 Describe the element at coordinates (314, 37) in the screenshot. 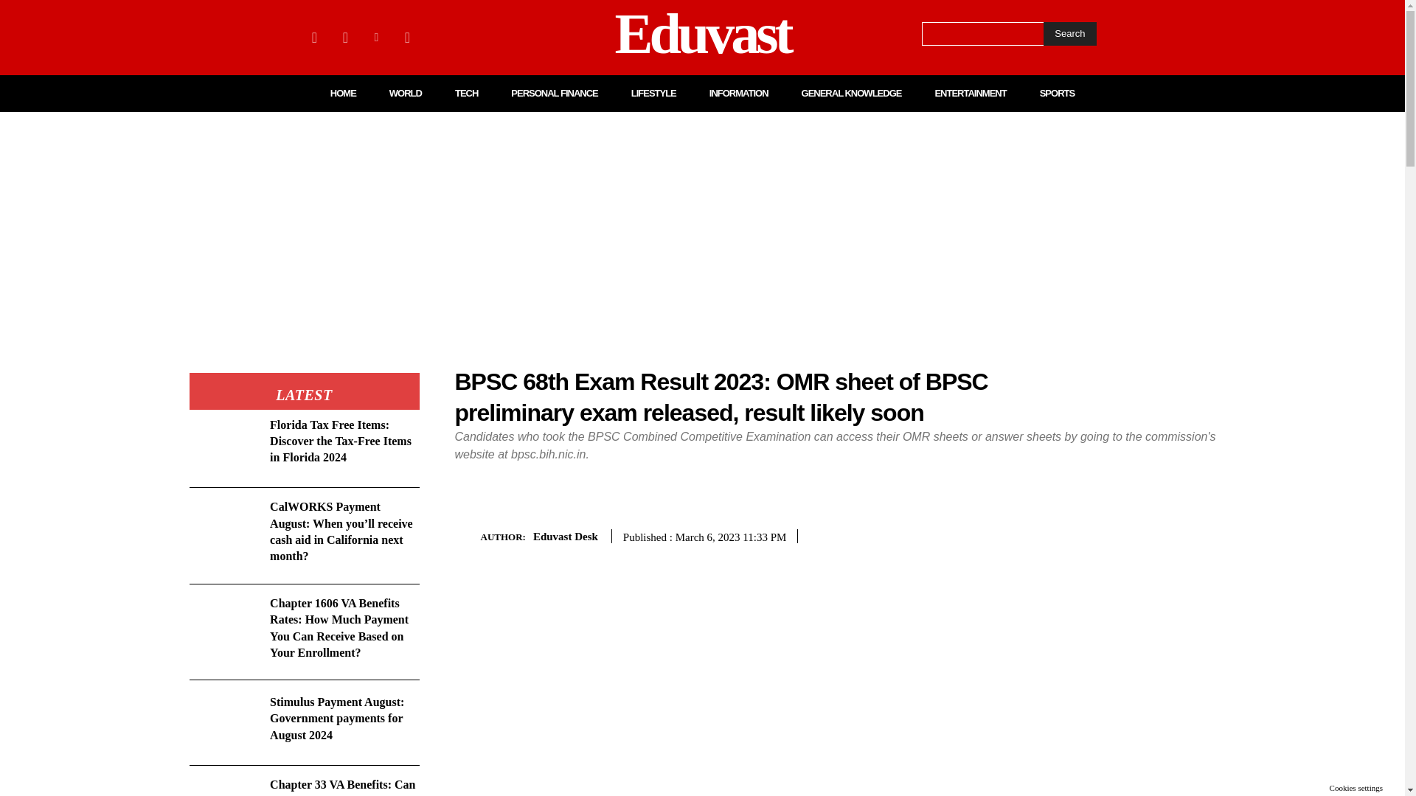

I see `Facebook` at that location.